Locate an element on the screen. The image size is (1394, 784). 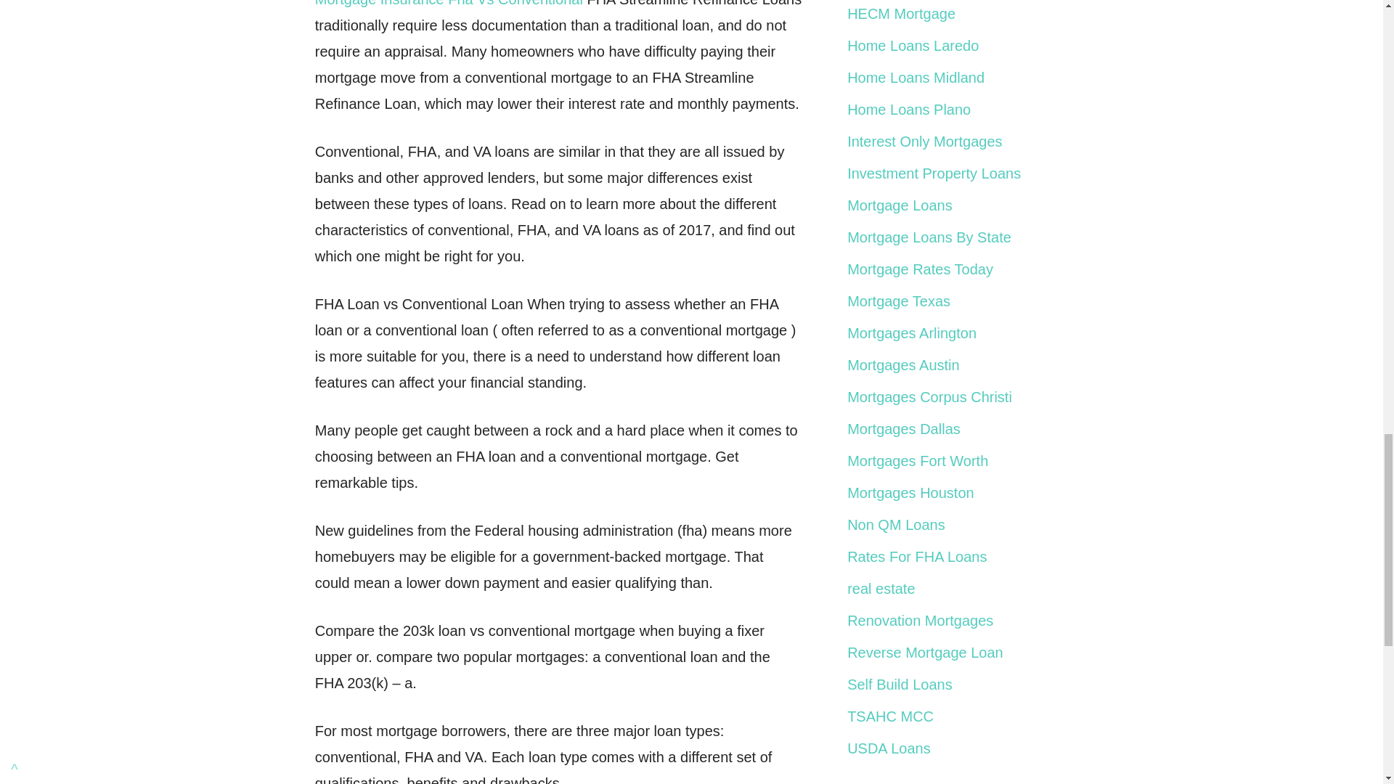
HECM Mortgage is located at coordinates (901, 13).